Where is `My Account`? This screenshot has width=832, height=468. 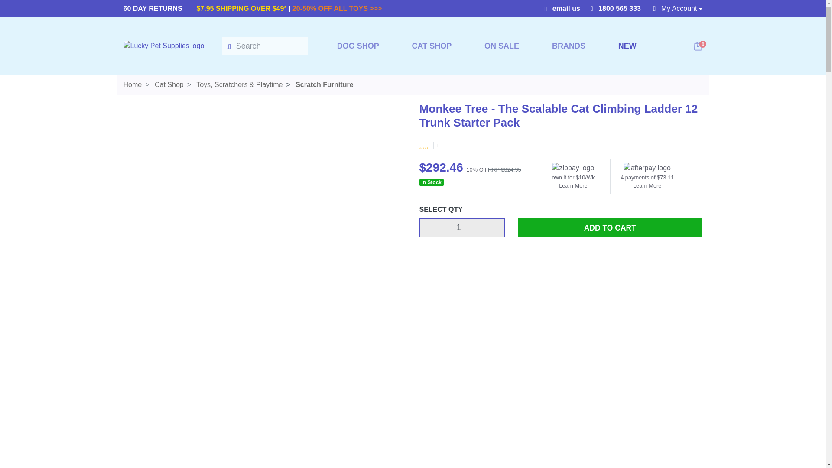
My Account is located at coordinates (678, 9).